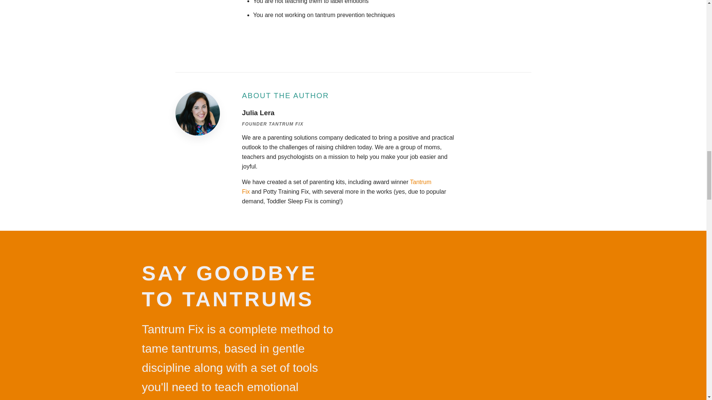 The height and width of the screenshot is (400, 712). Describe the element at coordinates (173, 329) in the screenshot. I see `Tantrum Fix` at that location.